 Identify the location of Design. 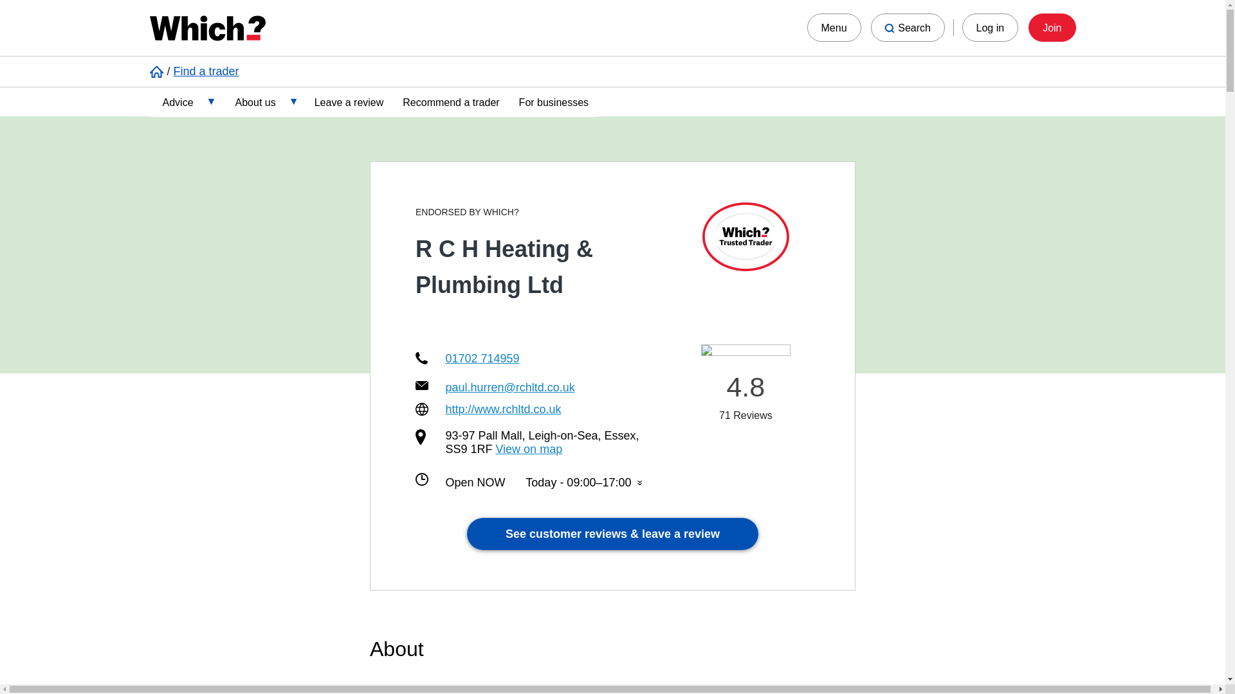
(241, 168).